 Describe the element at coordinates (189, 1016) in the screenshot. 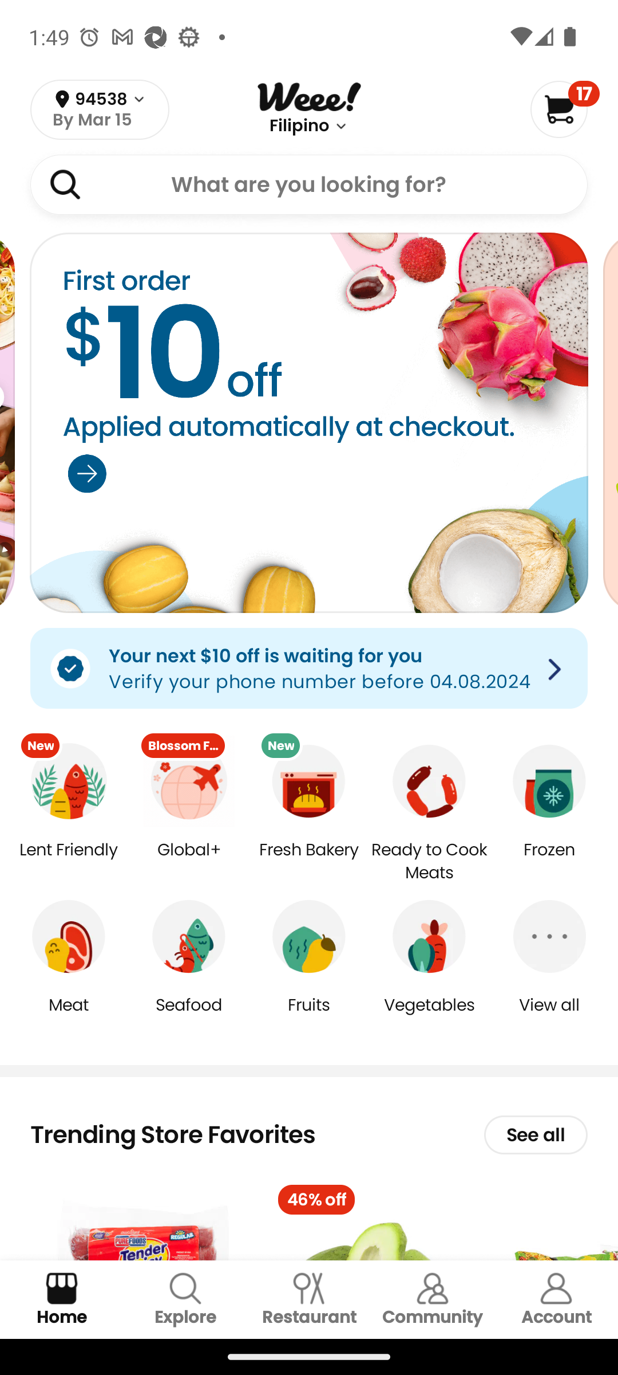

I see `Seafood` at that location.